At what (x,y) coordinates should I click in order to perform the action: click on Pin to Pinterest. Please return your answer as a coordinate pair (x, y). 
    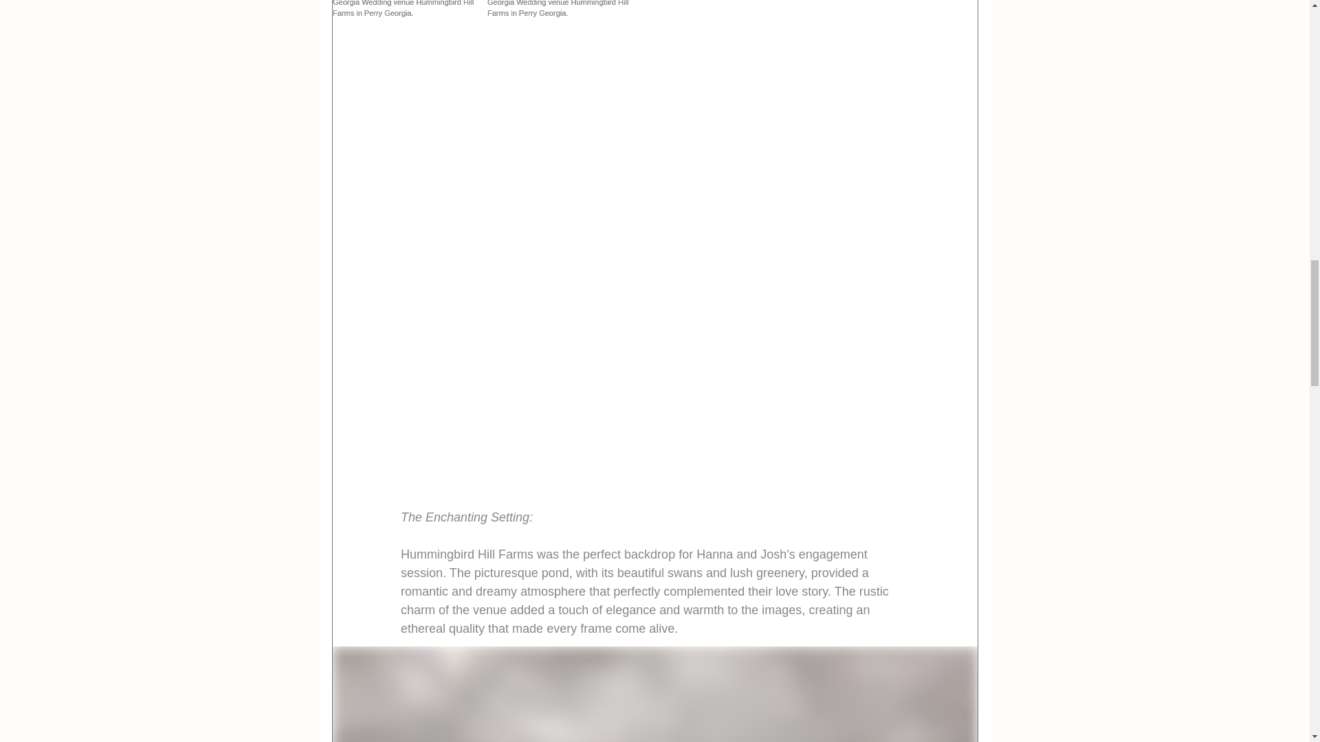
    Looking at the image, I should click on (426, 305).